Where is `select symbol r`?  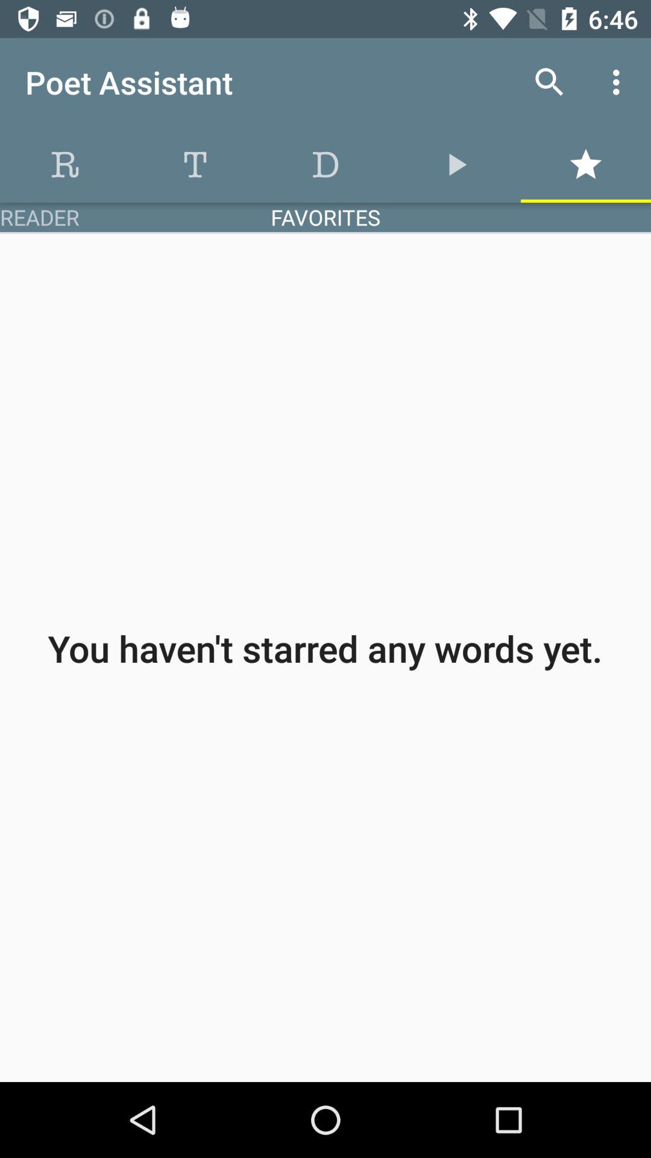 select symbol r is located at coordinates (65, 165).